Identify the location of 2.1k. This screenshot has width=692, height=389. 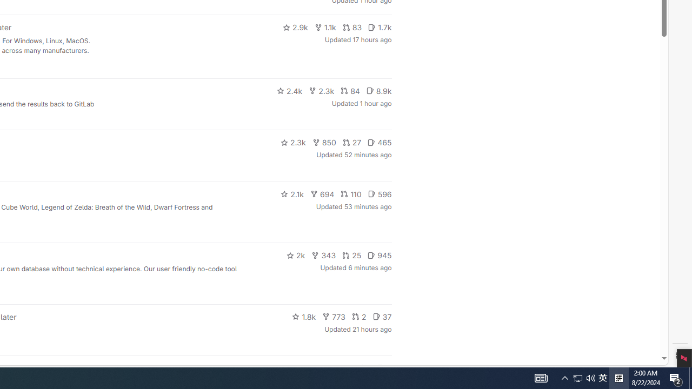
(292, 193).